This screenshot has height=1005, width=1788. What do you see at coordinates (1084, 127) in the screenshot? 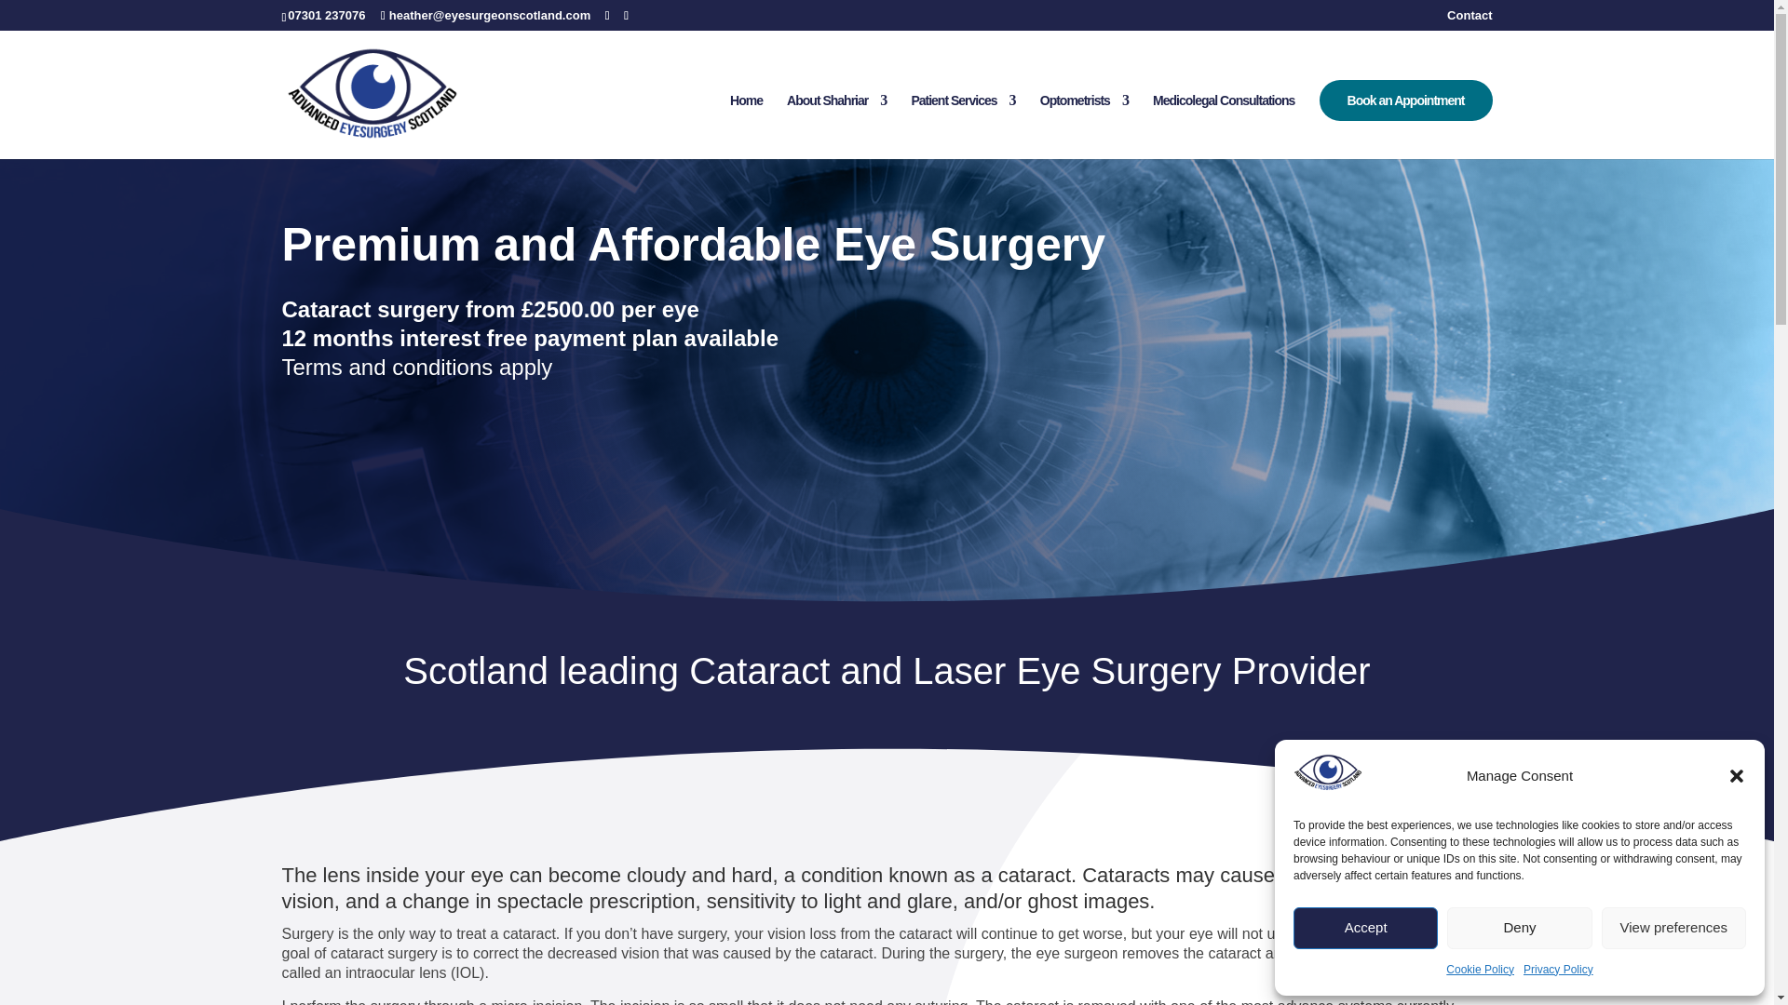
I see `Optometrists` at bounding box center [1084, 127].